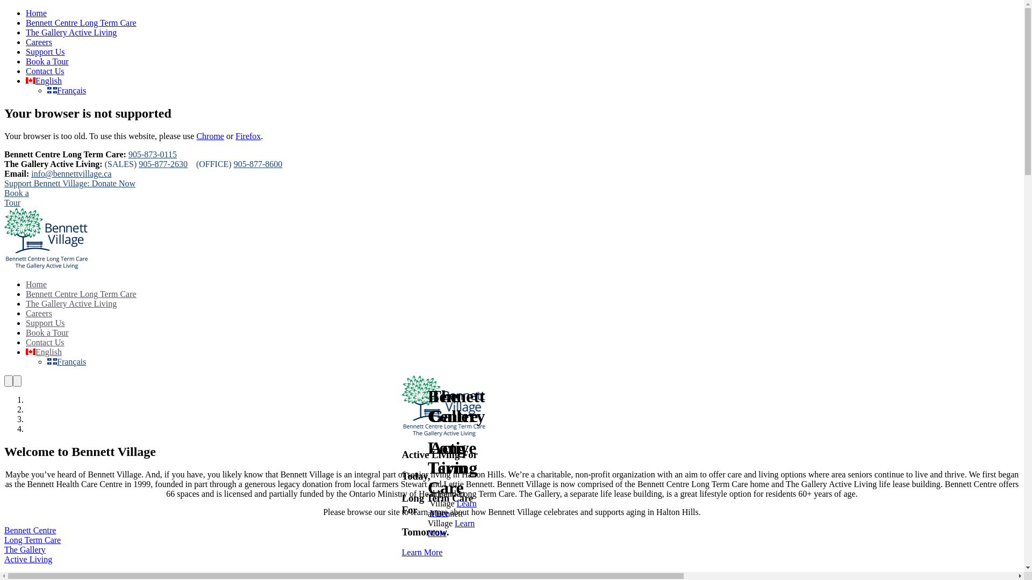  Describe the element at coordinates (81, 23) in the screenshot. I see `Bennett Centre Long Term Care` at that location.